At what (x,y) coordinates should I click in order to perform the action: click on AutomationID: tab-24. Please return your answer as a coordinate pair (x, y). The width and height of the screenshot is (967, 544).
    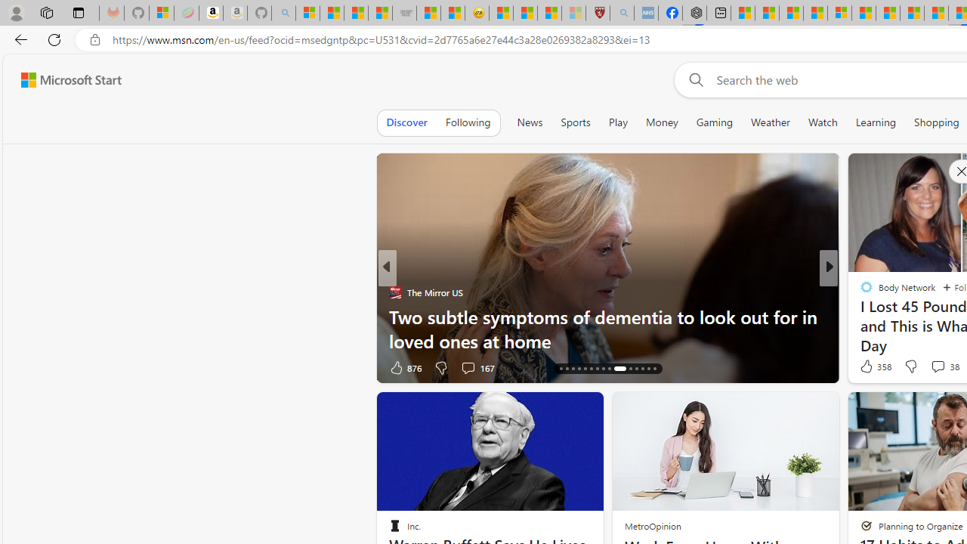
    Looking at the image, I should click on (609, 369).